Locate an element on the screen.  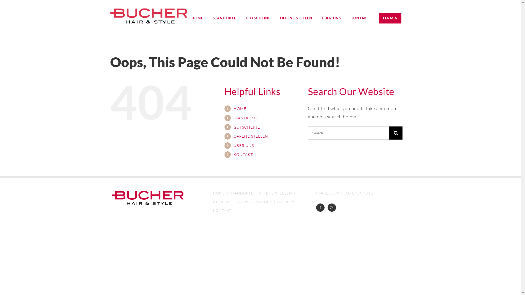
NEWS is located at coordinates (246, 202).